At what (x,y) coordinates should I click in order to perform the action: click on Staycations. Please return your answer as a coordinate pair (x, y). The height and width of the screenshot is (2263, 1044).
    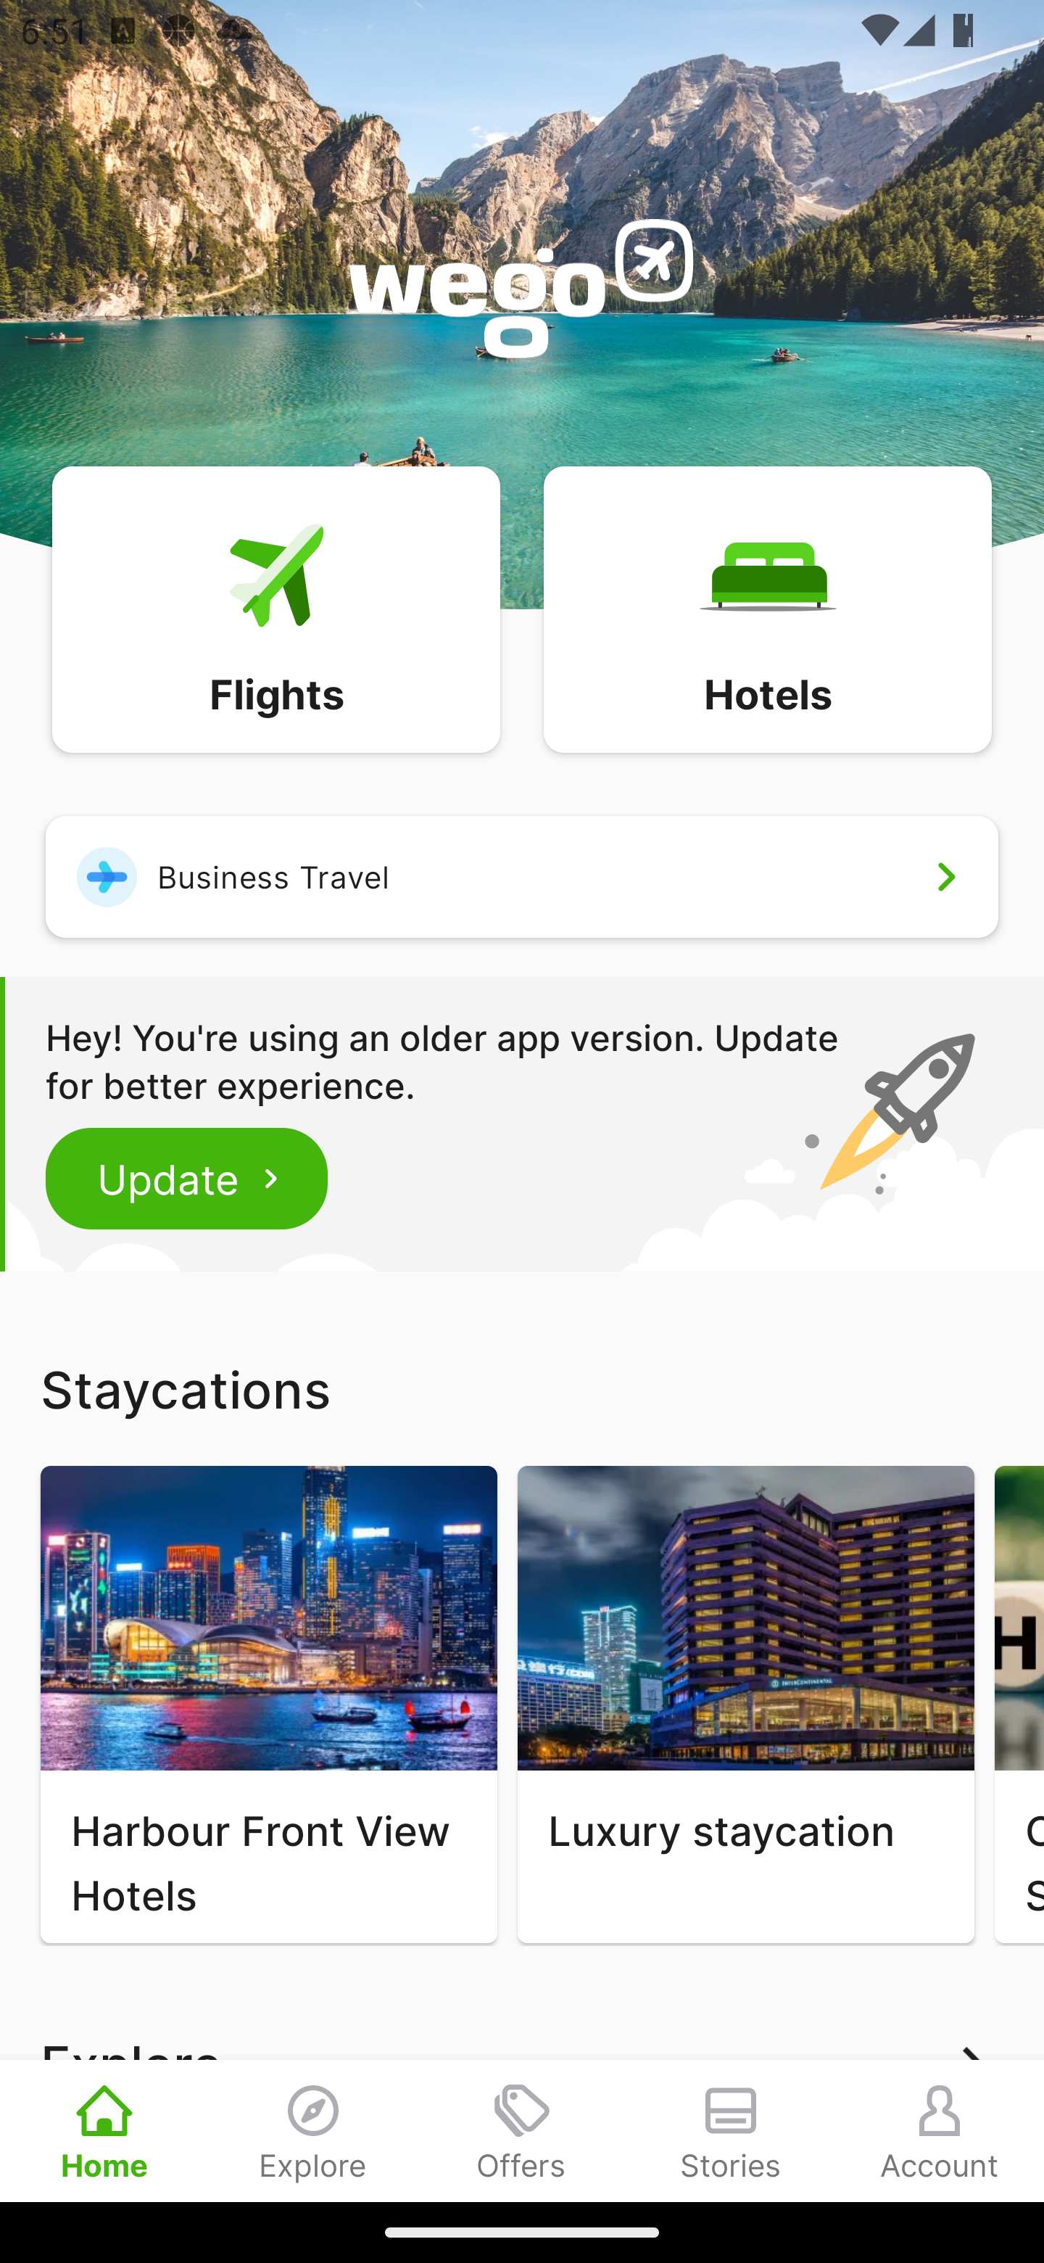
    Looking at the image, I should click on (522, 1389).